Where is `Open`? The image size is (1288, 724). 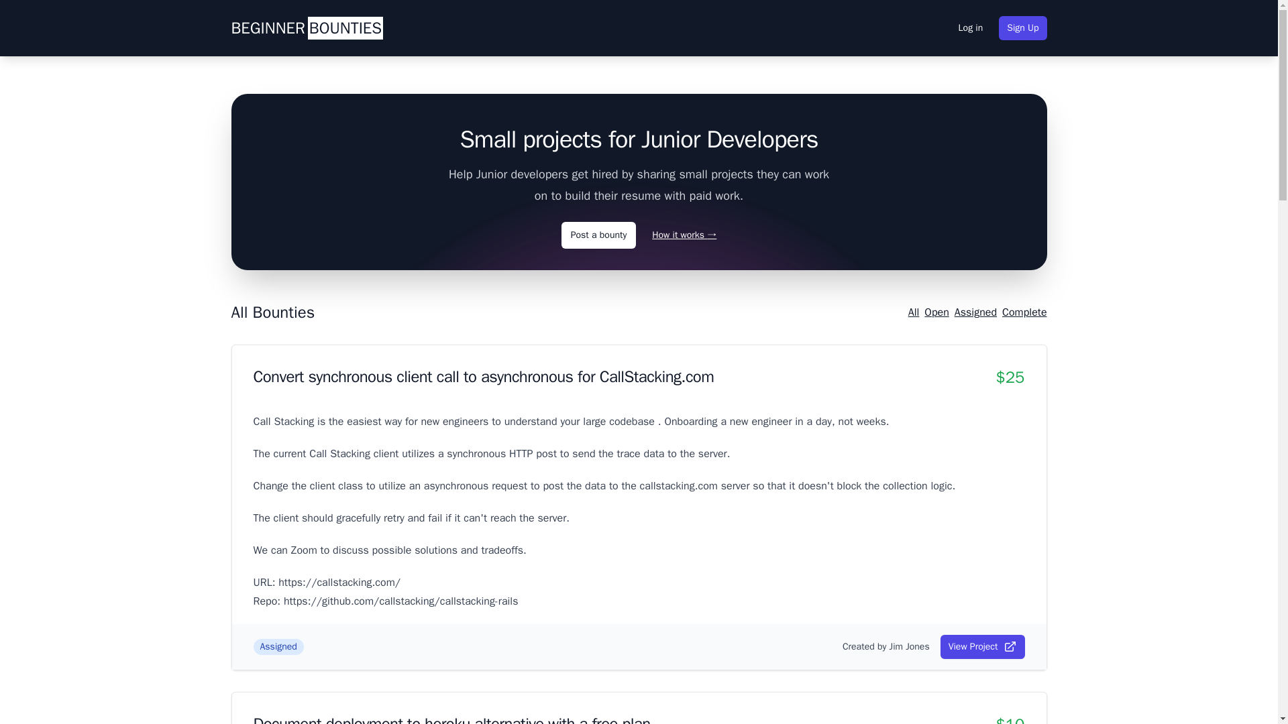
Open is located at coordinates (936, 312).